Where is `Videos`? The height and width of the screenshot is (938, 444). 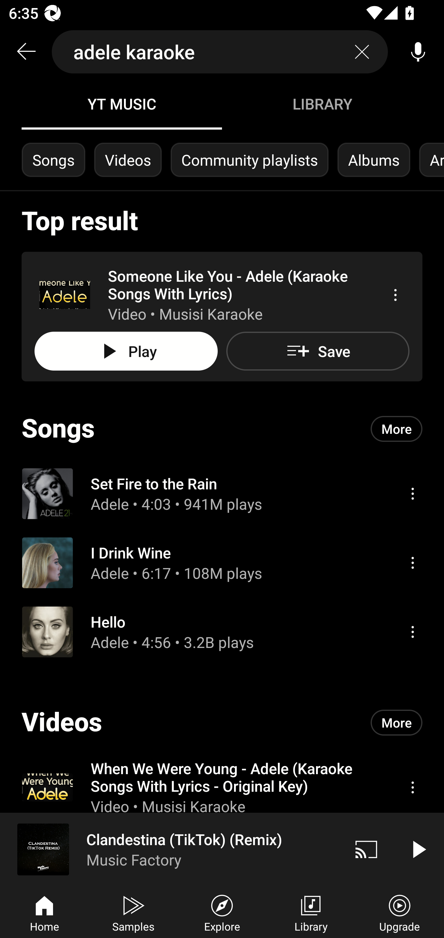 Videos is located at coordinates (128, 160).